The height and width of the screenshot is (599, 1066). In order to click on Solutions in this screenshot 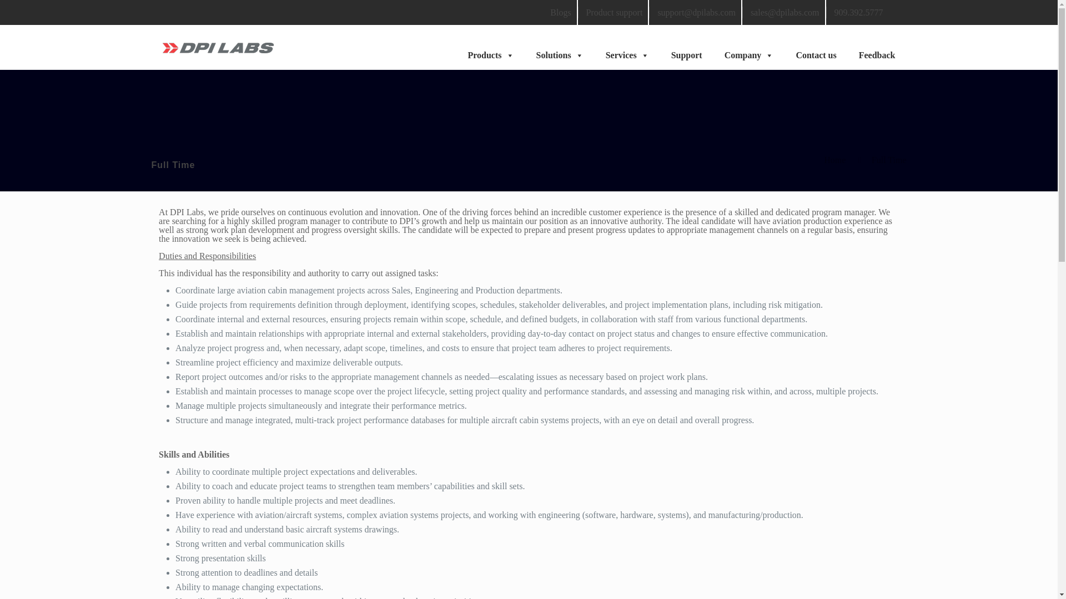, I will do `click(560, 47)`.